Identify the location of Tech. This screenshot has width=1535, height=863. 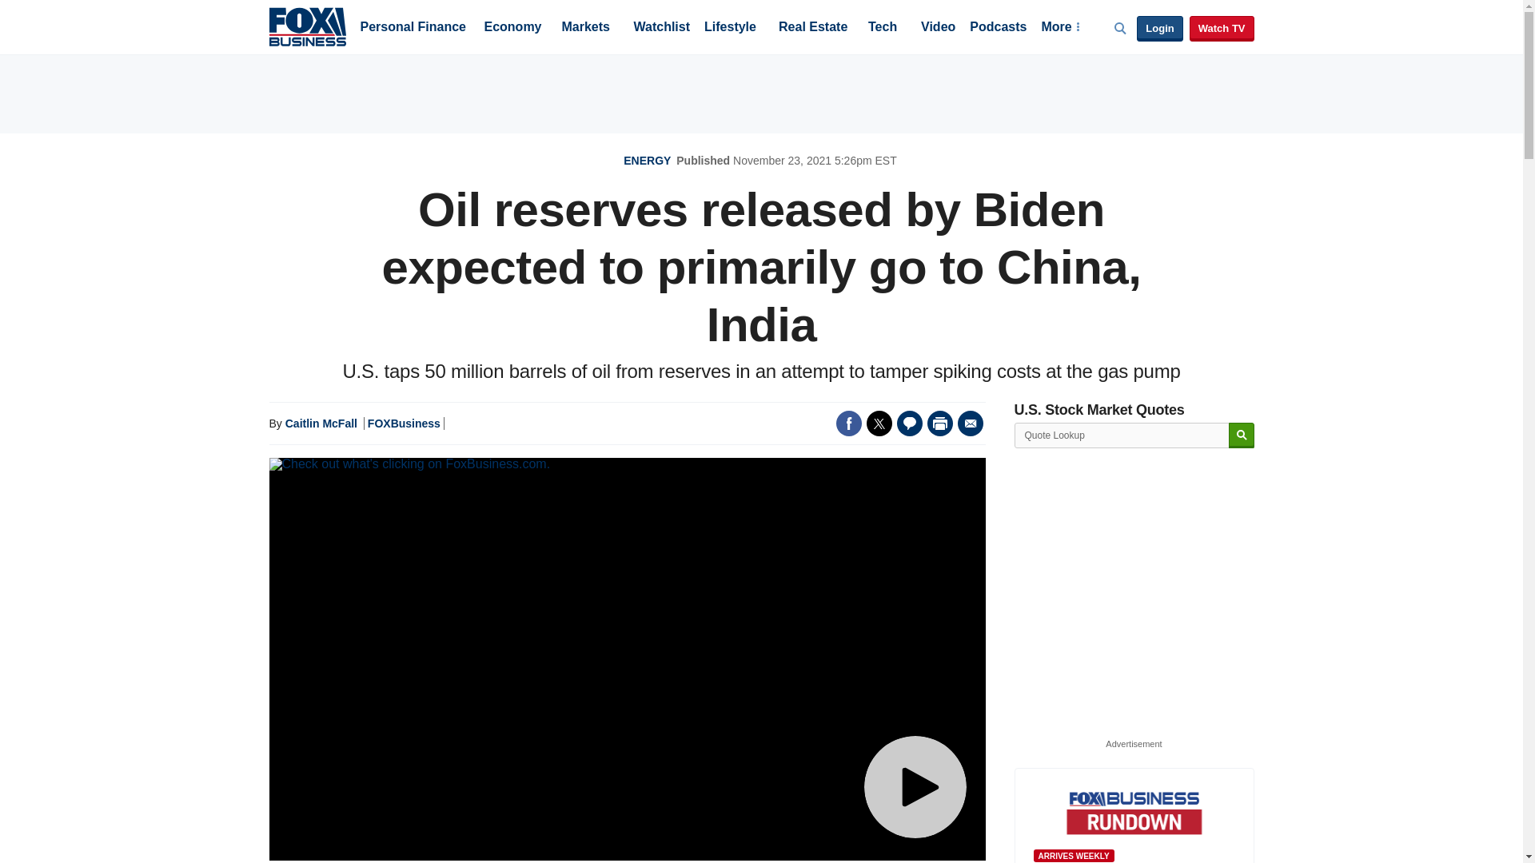
(883, 28).